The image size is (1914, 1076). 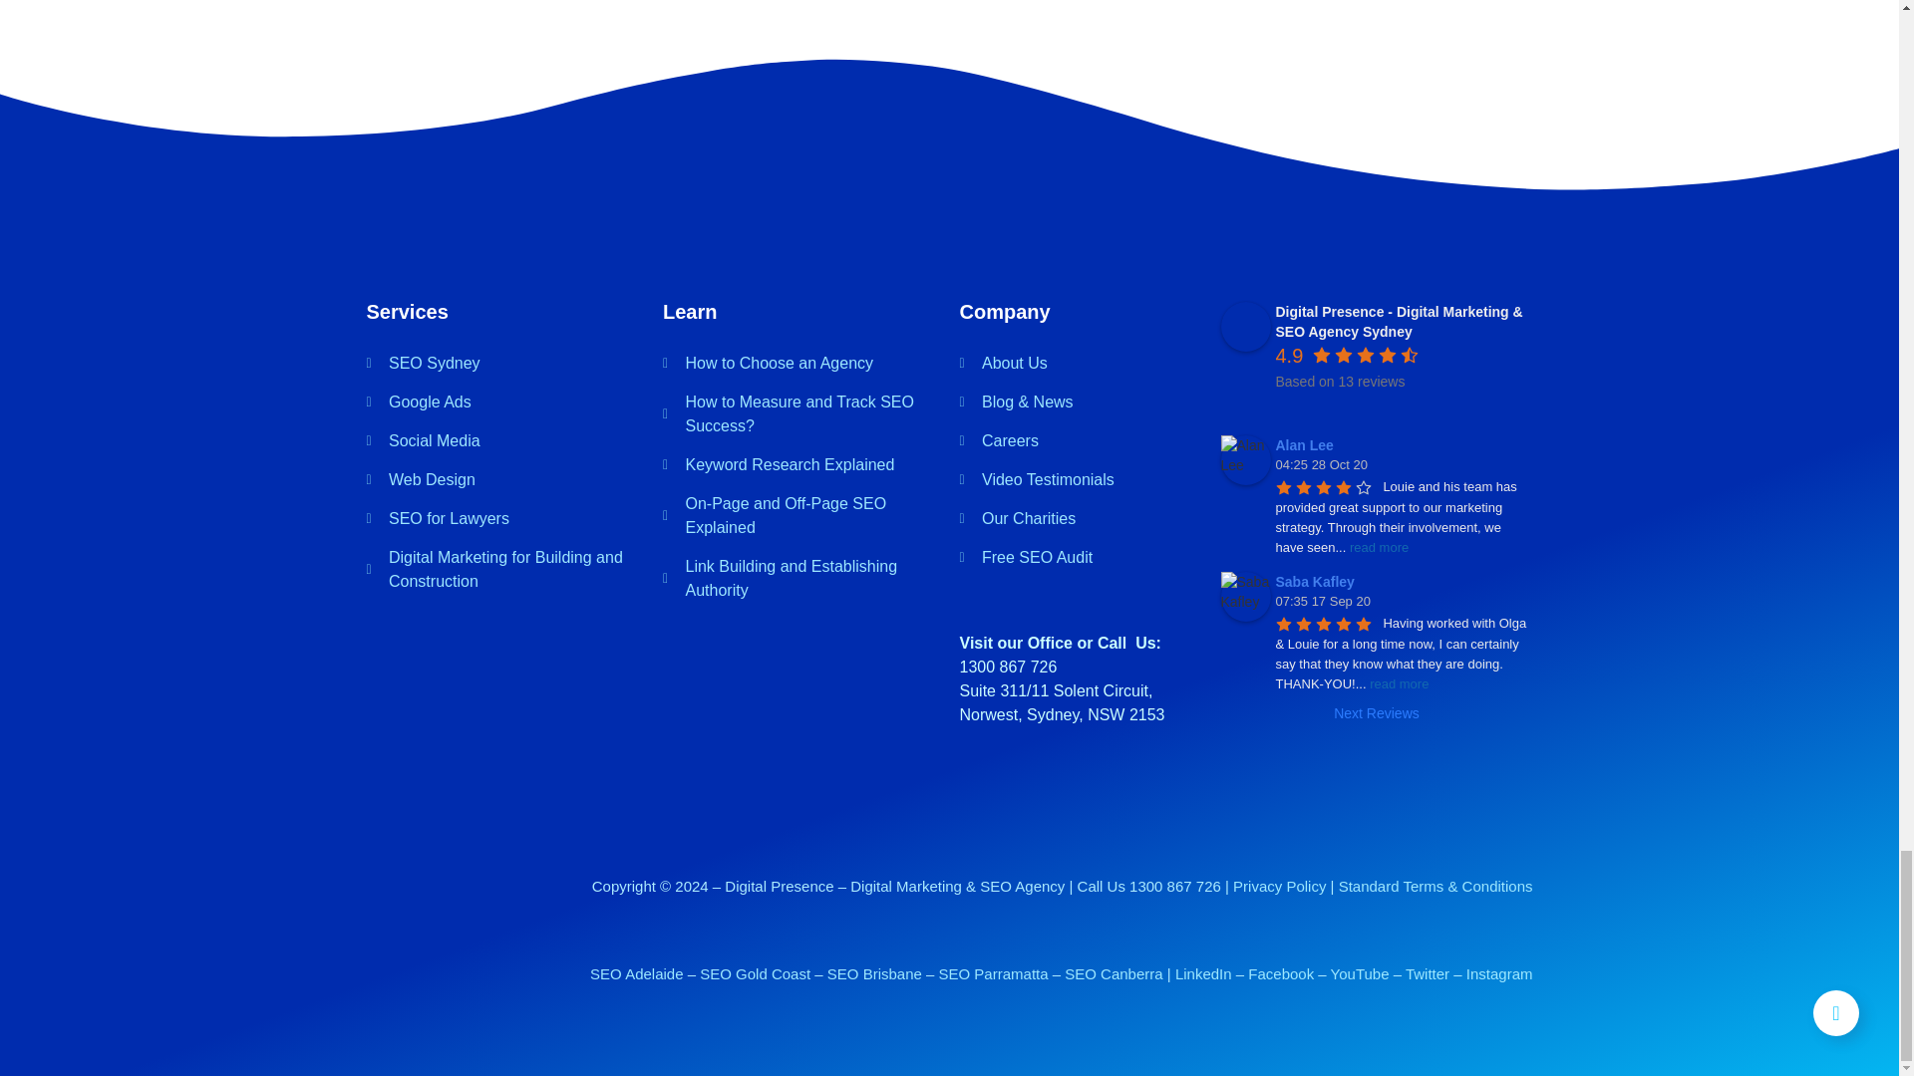 I want to click on powered by Google, so click(x=1348, y=405).